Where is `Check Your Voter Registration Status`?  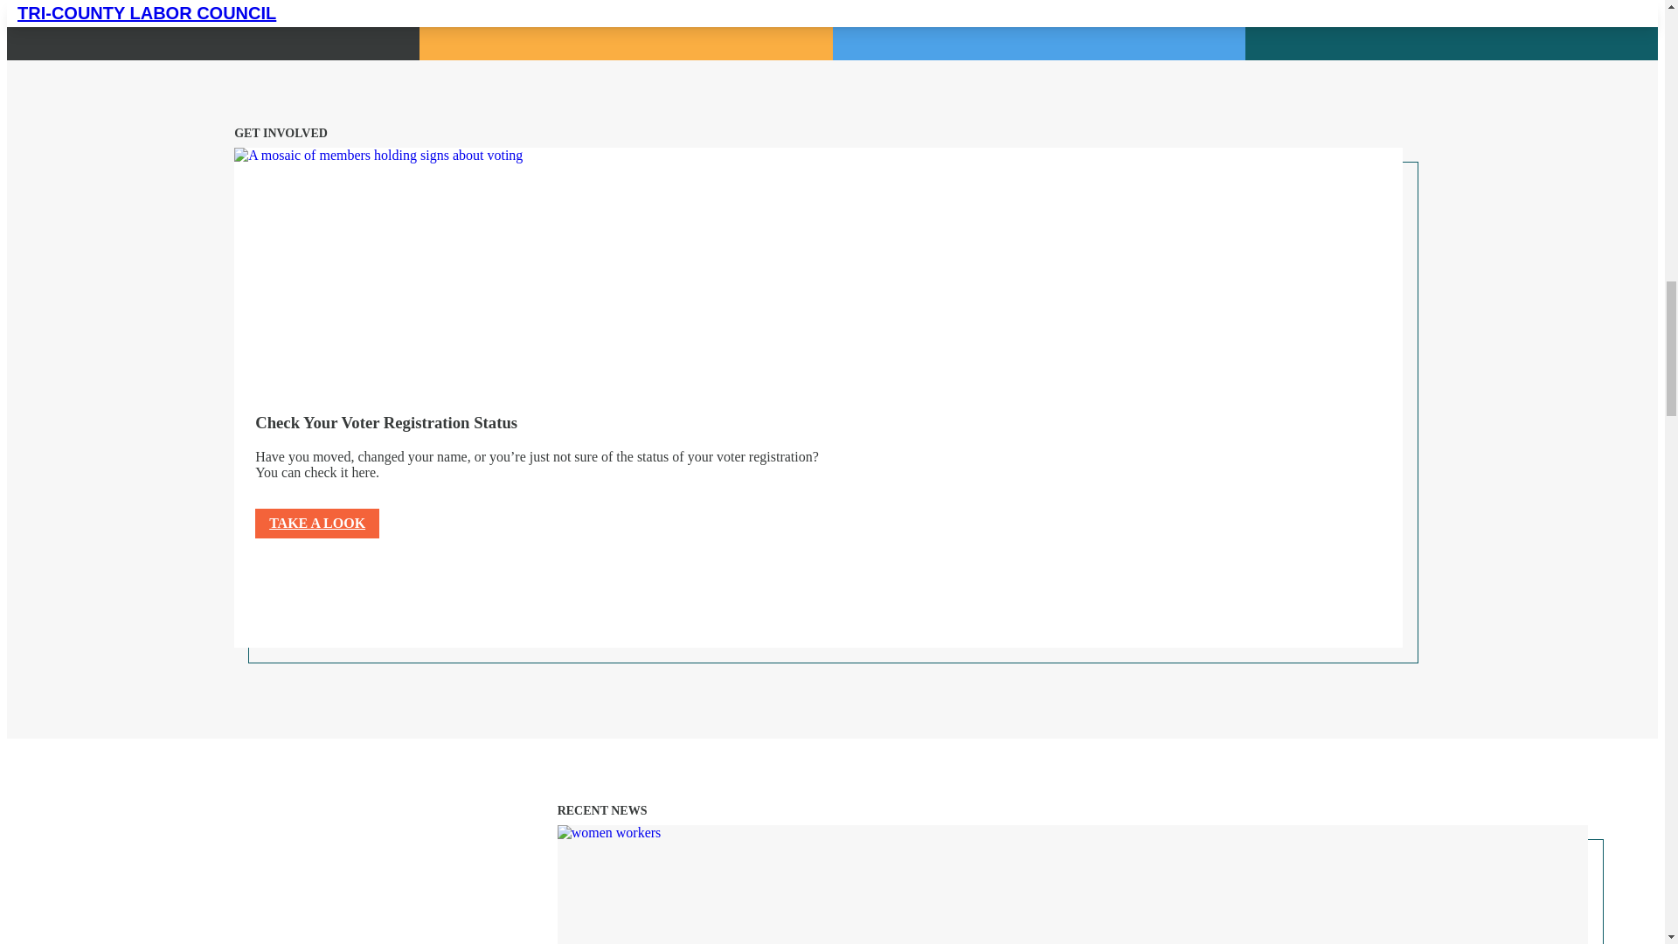
Check Your Voter Registration Status is located at coordinates (523, 265).